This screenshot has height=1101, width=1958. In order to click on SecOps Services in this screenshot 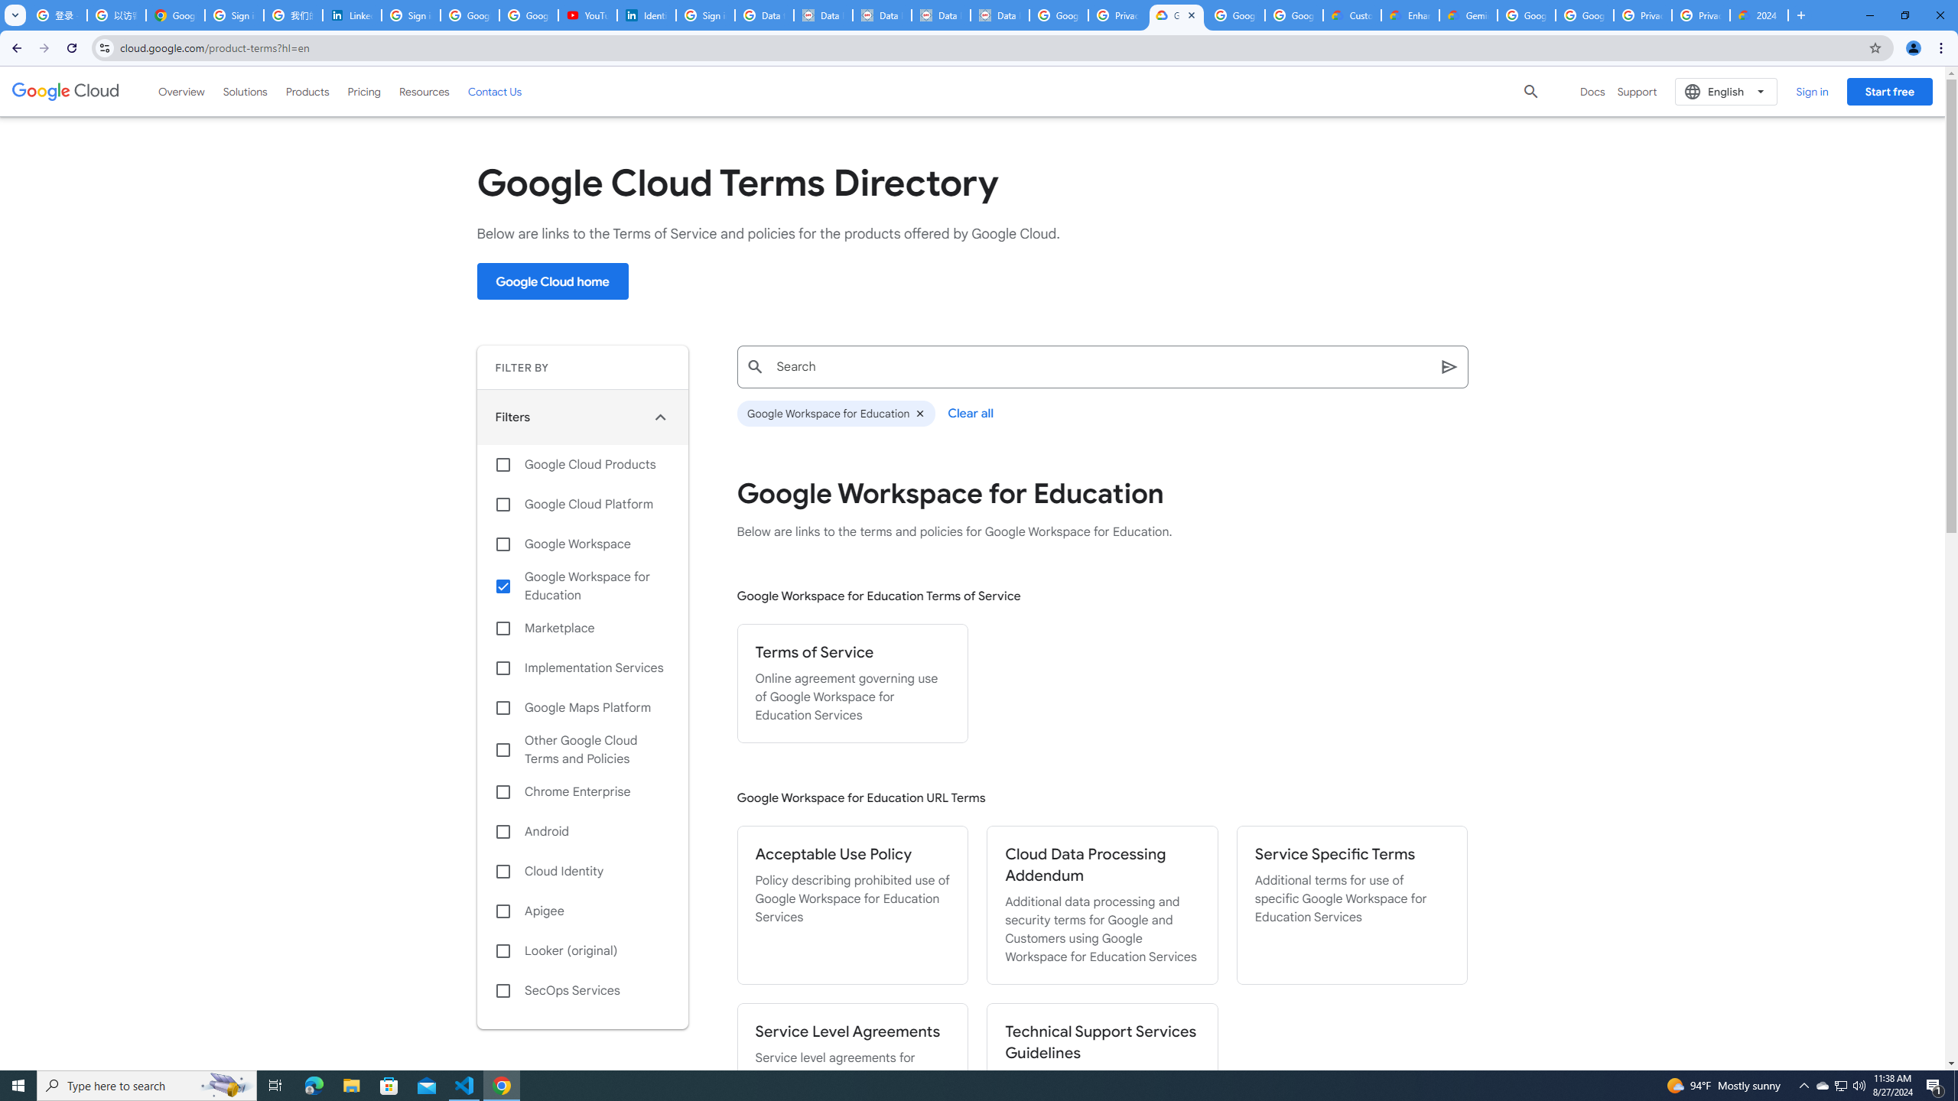, I will do `click(583, 991)`.